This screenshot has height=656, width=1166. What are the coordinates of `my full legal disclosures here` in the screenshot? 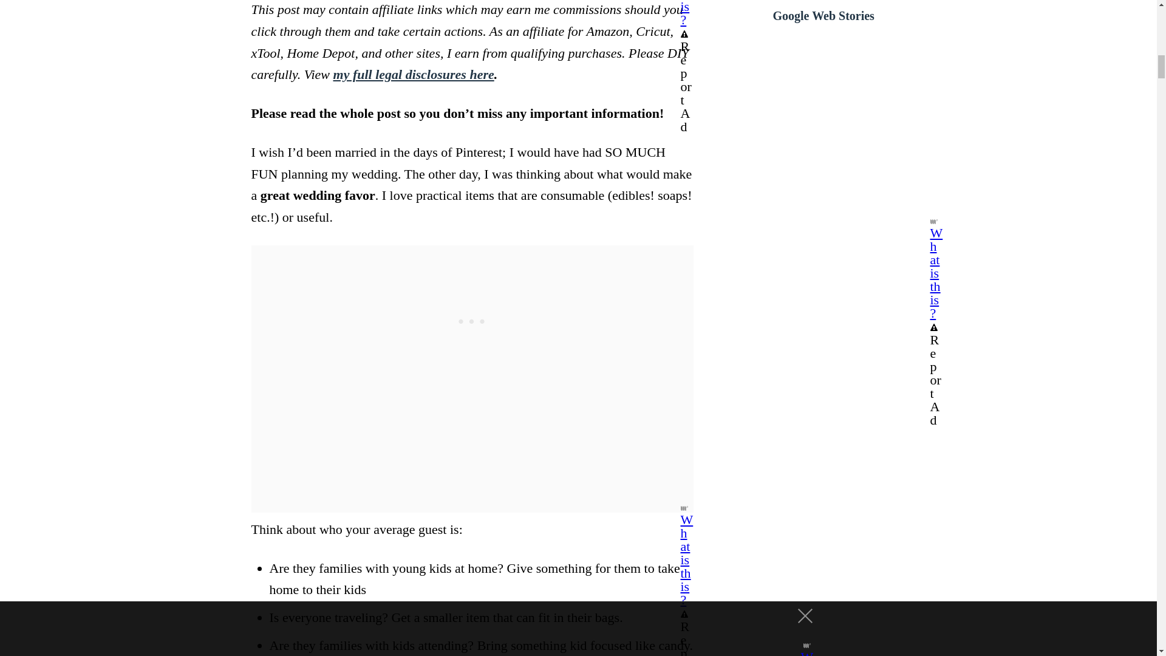 It's located at (414, 74).